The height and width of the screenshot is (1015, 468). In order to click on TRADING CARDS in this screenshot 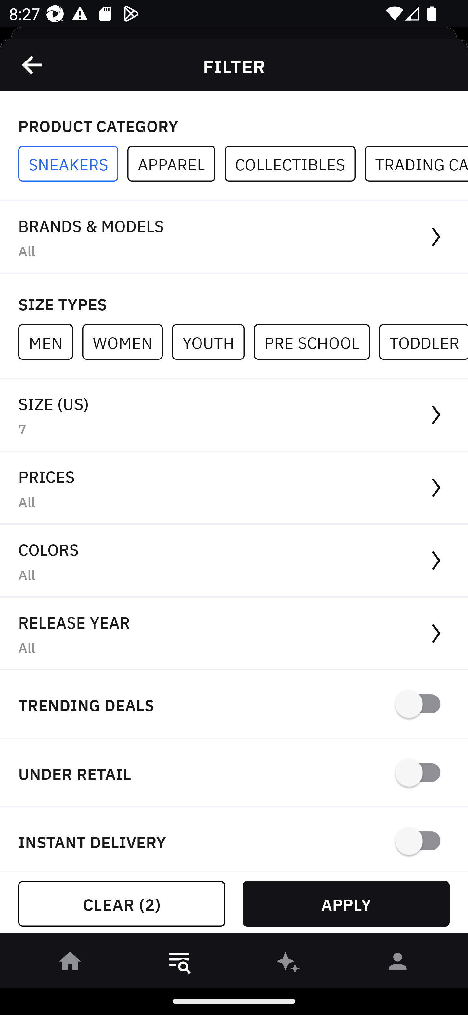, I will do `click(416, 164)`.